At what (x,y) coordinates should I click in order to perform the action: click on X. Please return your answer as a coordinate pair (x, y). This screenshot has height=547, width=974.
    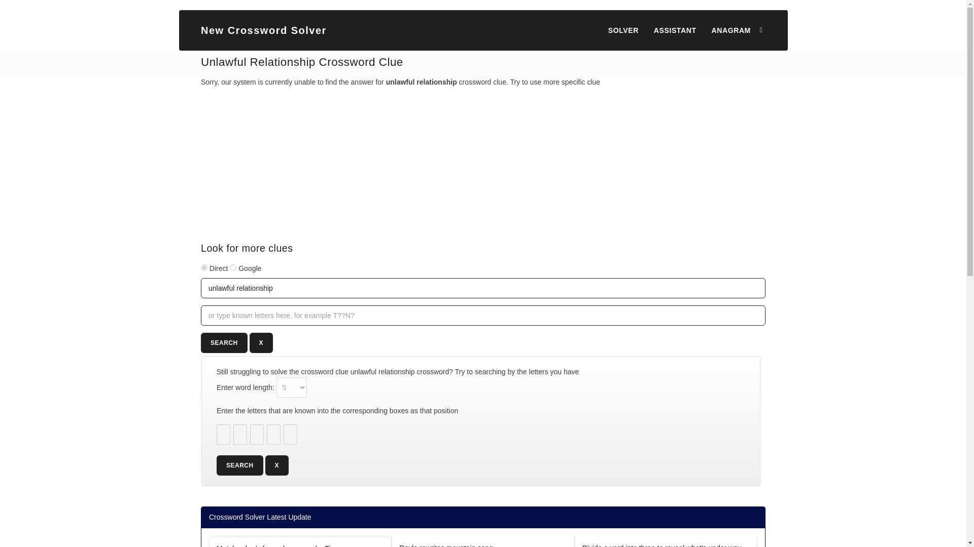
    Looking at the image, I should click on (261, 342).